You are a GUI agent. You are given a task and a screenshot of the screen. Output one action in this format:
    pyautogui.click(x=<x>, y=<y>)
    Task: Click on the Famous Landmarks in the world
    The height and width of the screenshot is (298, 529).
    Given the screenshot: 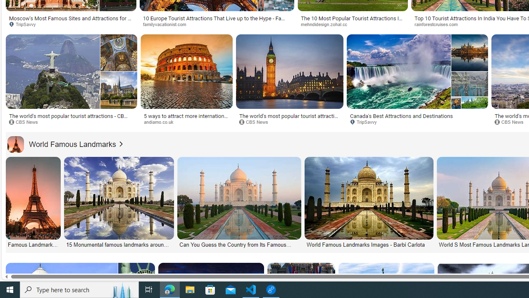 What is the action you would take?
    pyautogui.click(x=34, y=244)
    